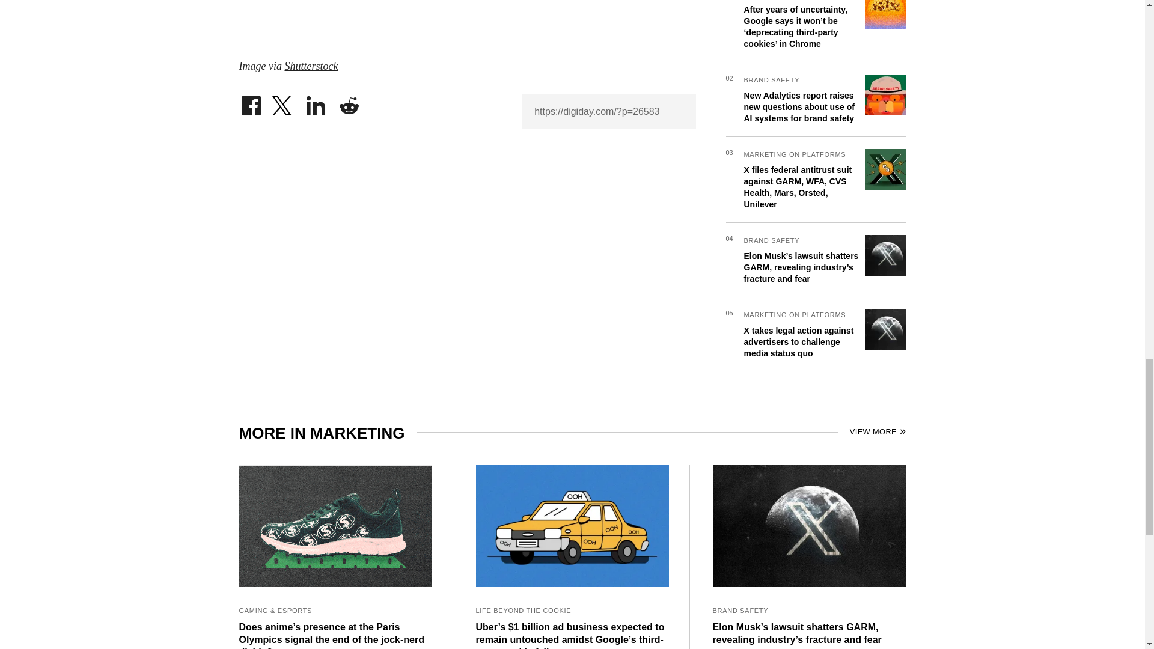  Describe the element at coordinates (316, 102) in the screenshot. I see `Share on LinkedIn` at that location.